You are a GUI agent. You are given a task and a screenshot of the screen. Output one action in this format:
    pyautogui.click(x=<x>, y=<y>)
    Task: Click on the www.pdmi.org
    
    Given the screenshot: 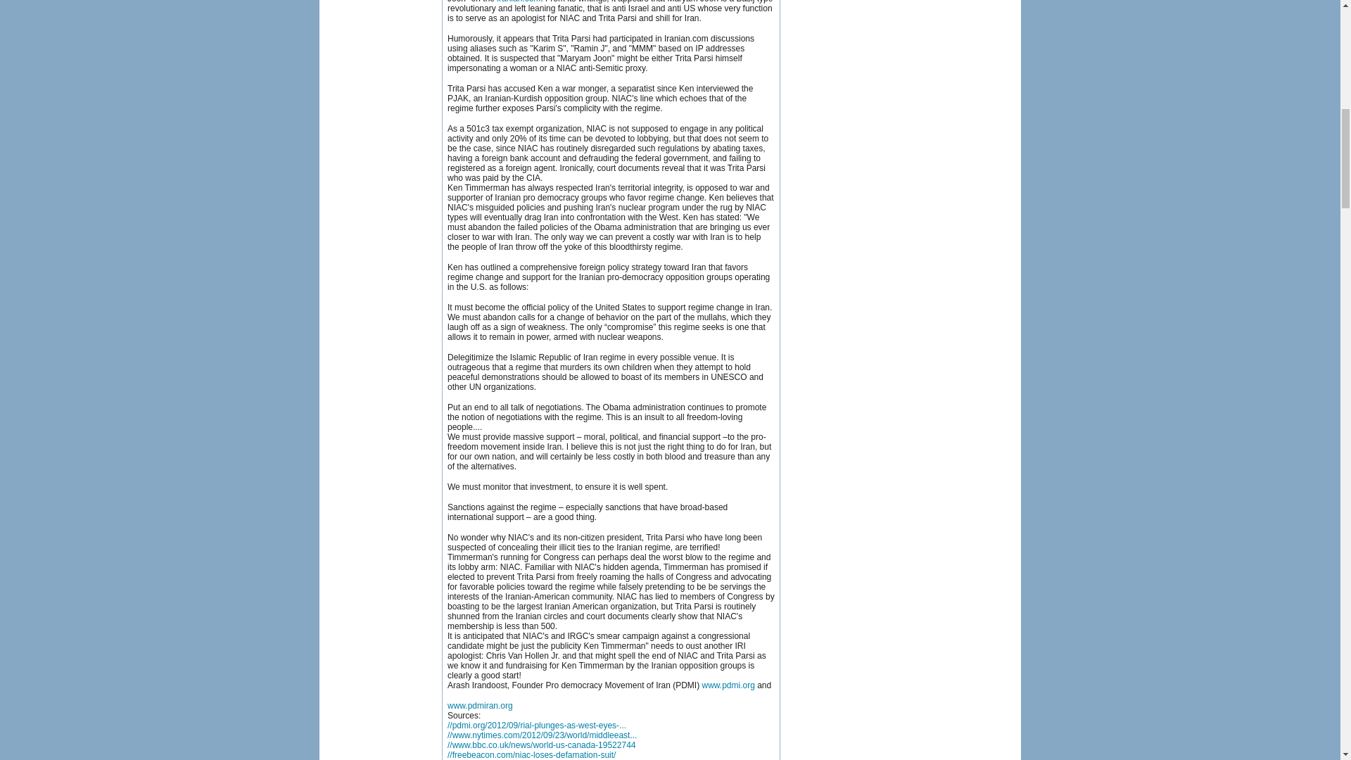 What is the action you would take?
    pyautogui.click(x=728, y=685)
    